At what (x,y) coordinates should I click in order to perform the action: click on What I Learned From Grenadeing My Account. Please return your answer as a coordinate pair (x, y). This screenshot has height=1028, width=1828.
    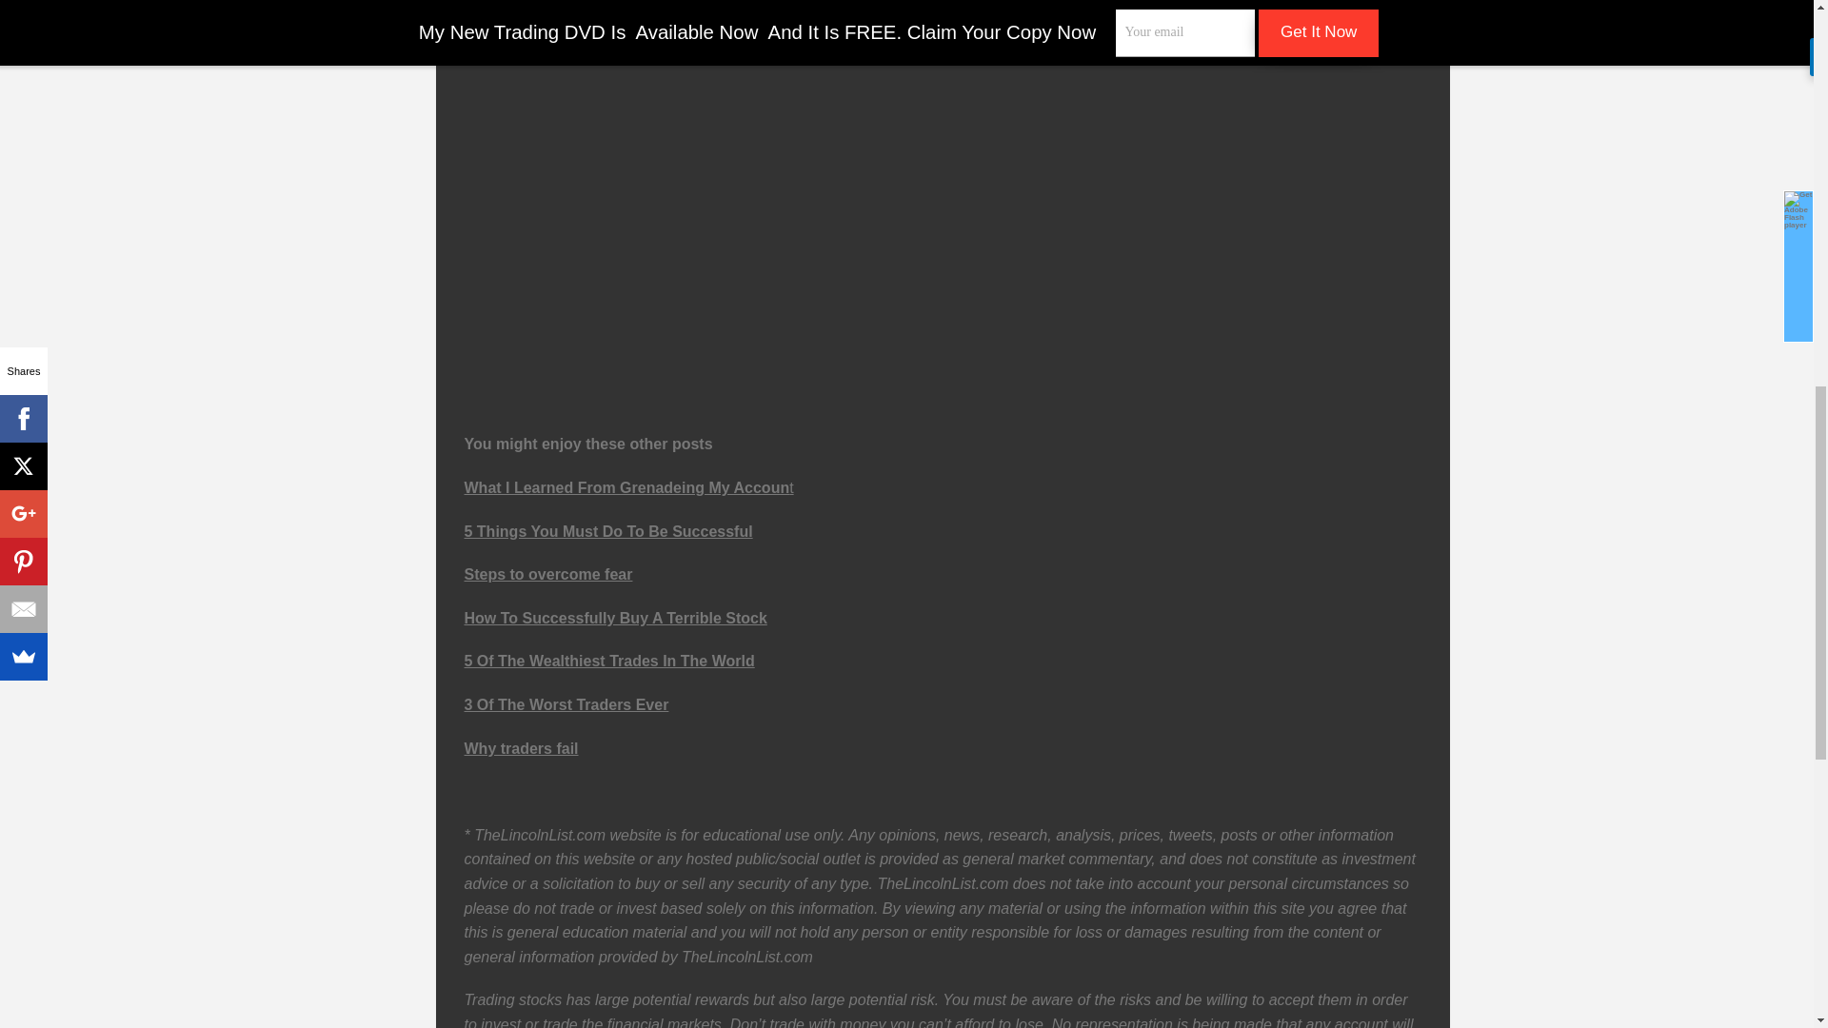
    Looking at the image, I should click on (628, 487).